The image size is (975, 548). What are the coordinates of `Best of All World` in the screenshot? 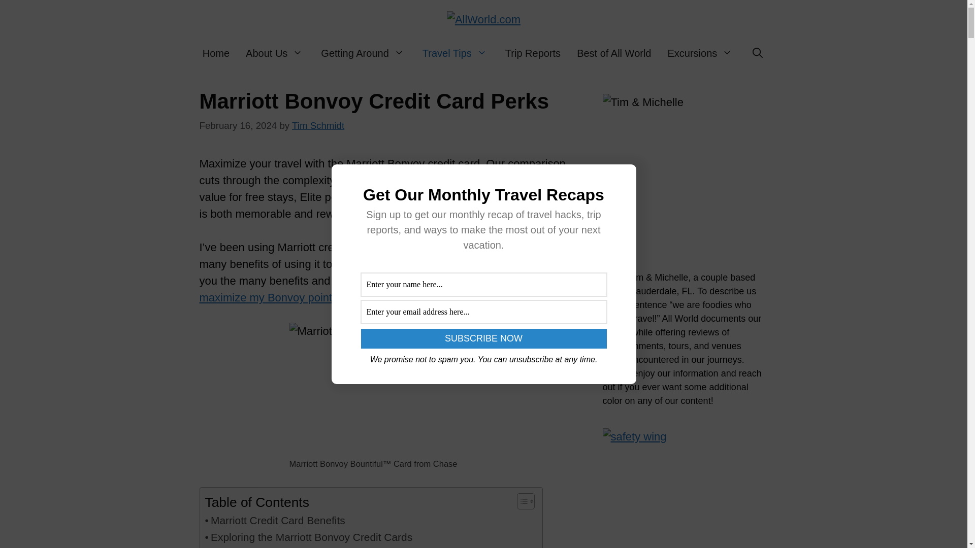 It's located at (613, 53).